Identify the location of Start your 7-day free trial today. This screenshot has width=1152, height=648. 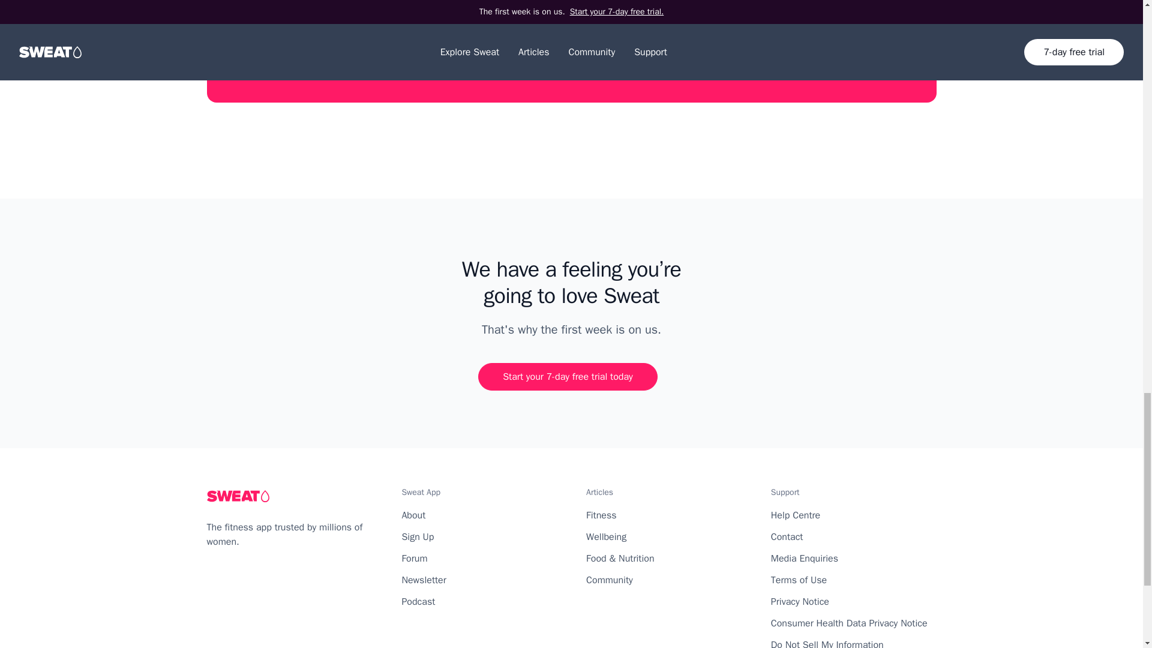
(568, 50).